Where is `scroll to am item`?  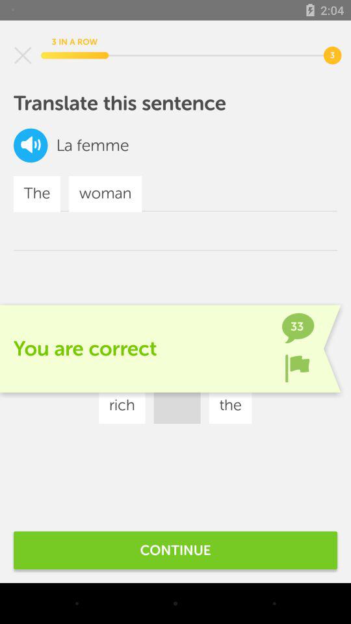 scroll to am item is located at coordinates (244, 367).